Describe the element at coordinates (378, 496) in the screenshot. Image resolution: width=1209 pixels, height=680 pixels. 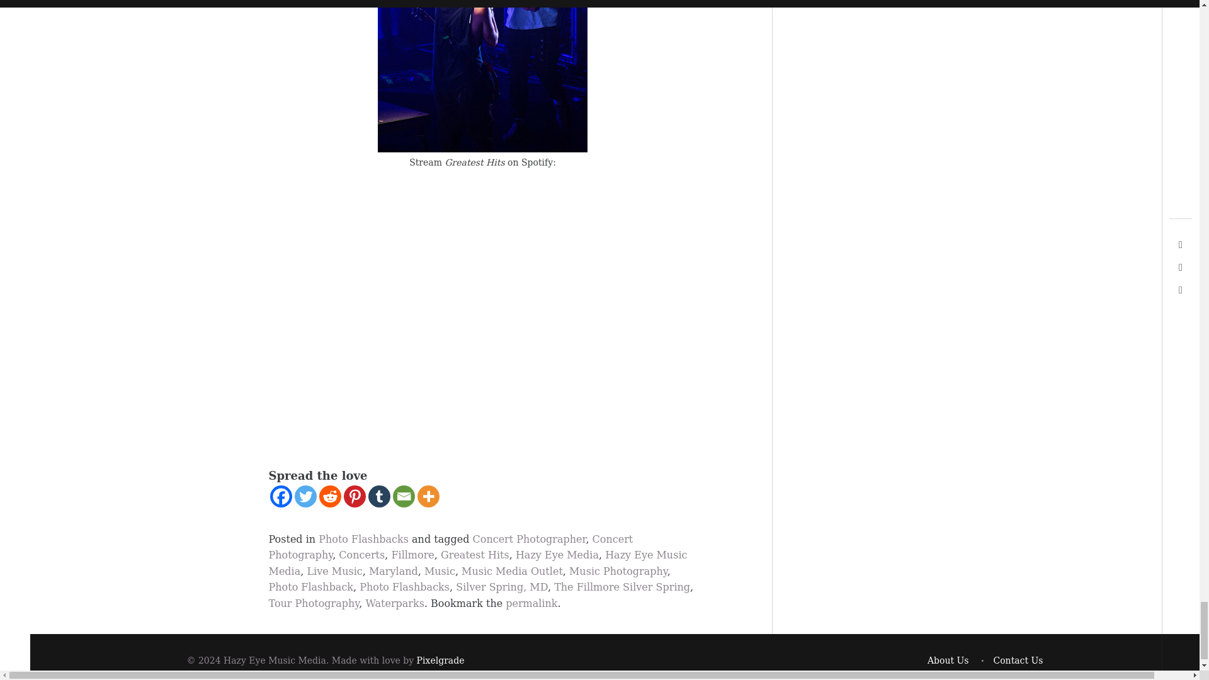
I see `Tumblr` at that location.